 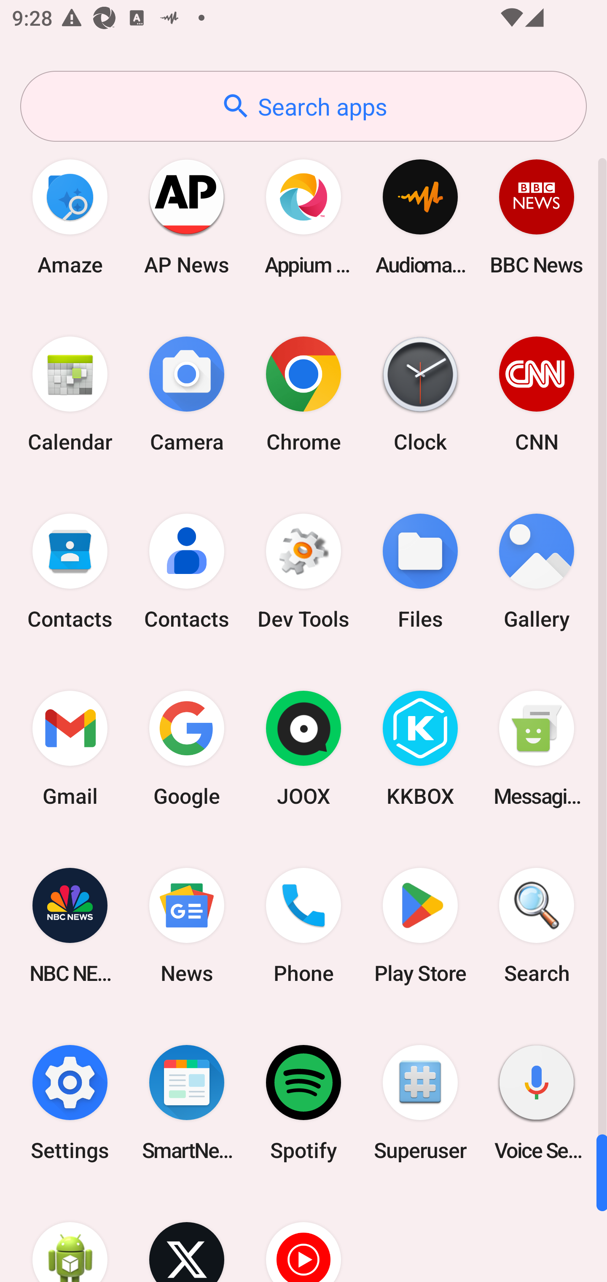 I want to click on Audio­mack, so click(x=420, y=217).